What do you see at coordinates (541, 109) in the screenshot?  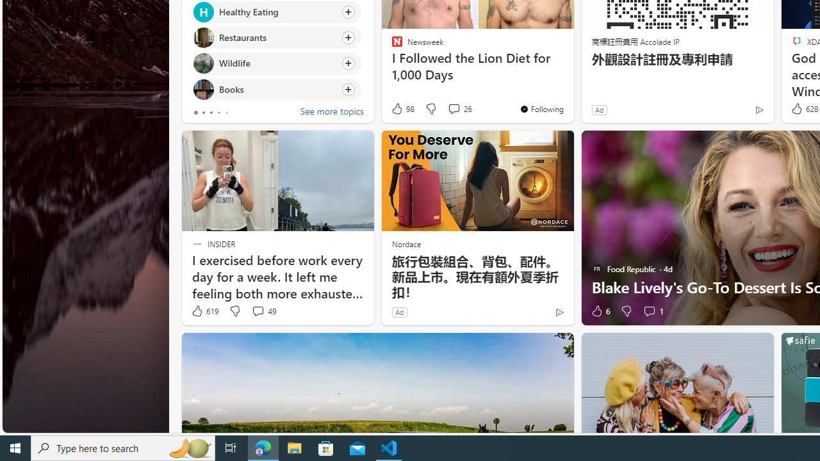 I see `You're following Newsweek` at bounding box center [541, 109].